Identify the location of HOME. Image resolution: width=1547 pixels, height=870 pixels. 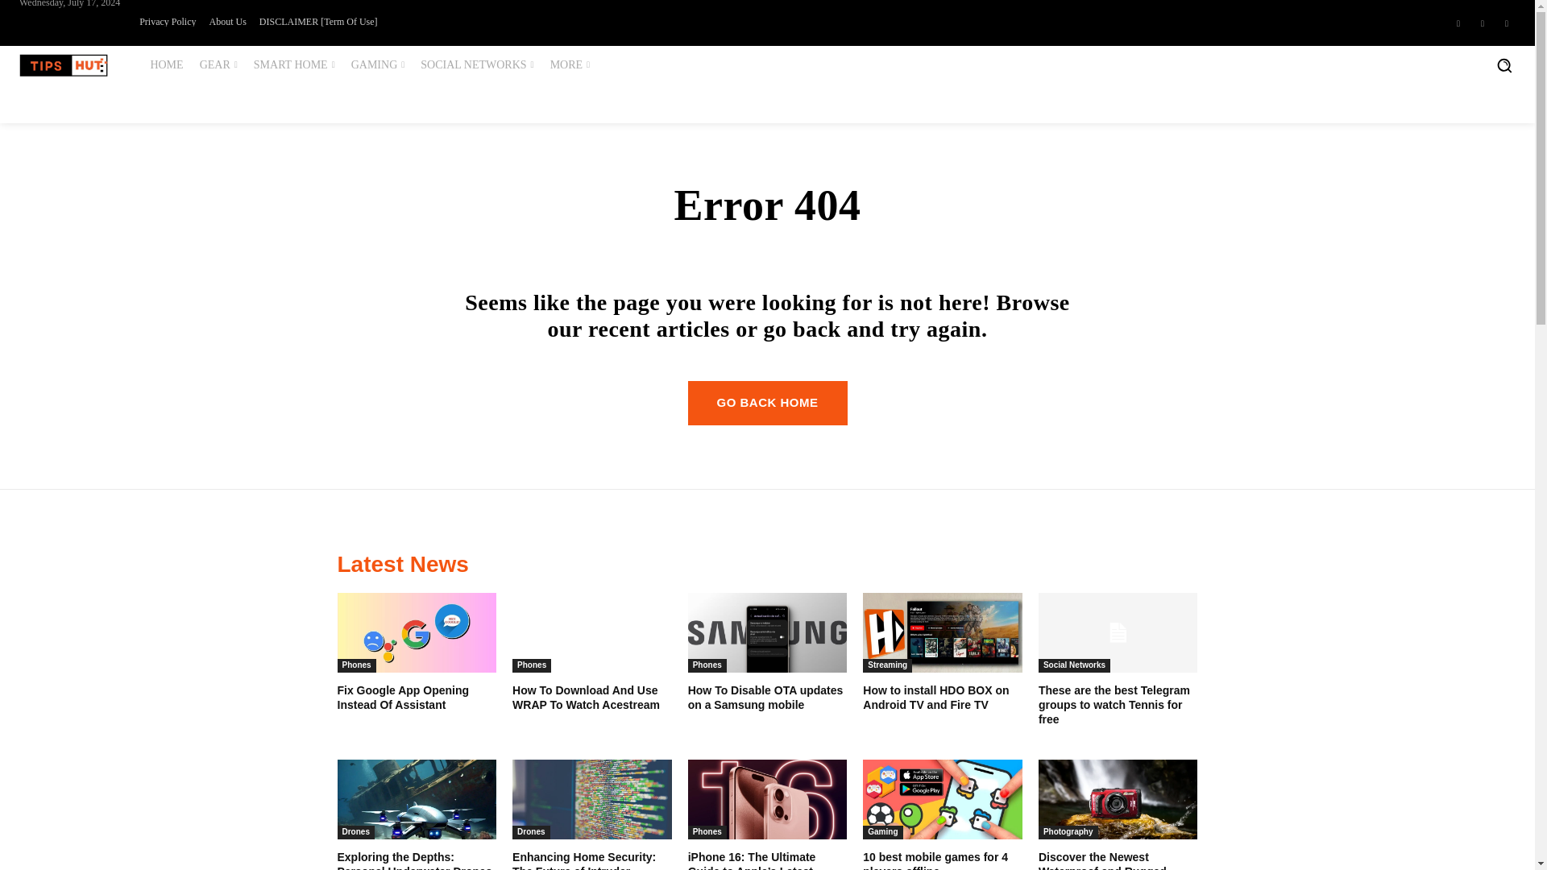
(166, 64).